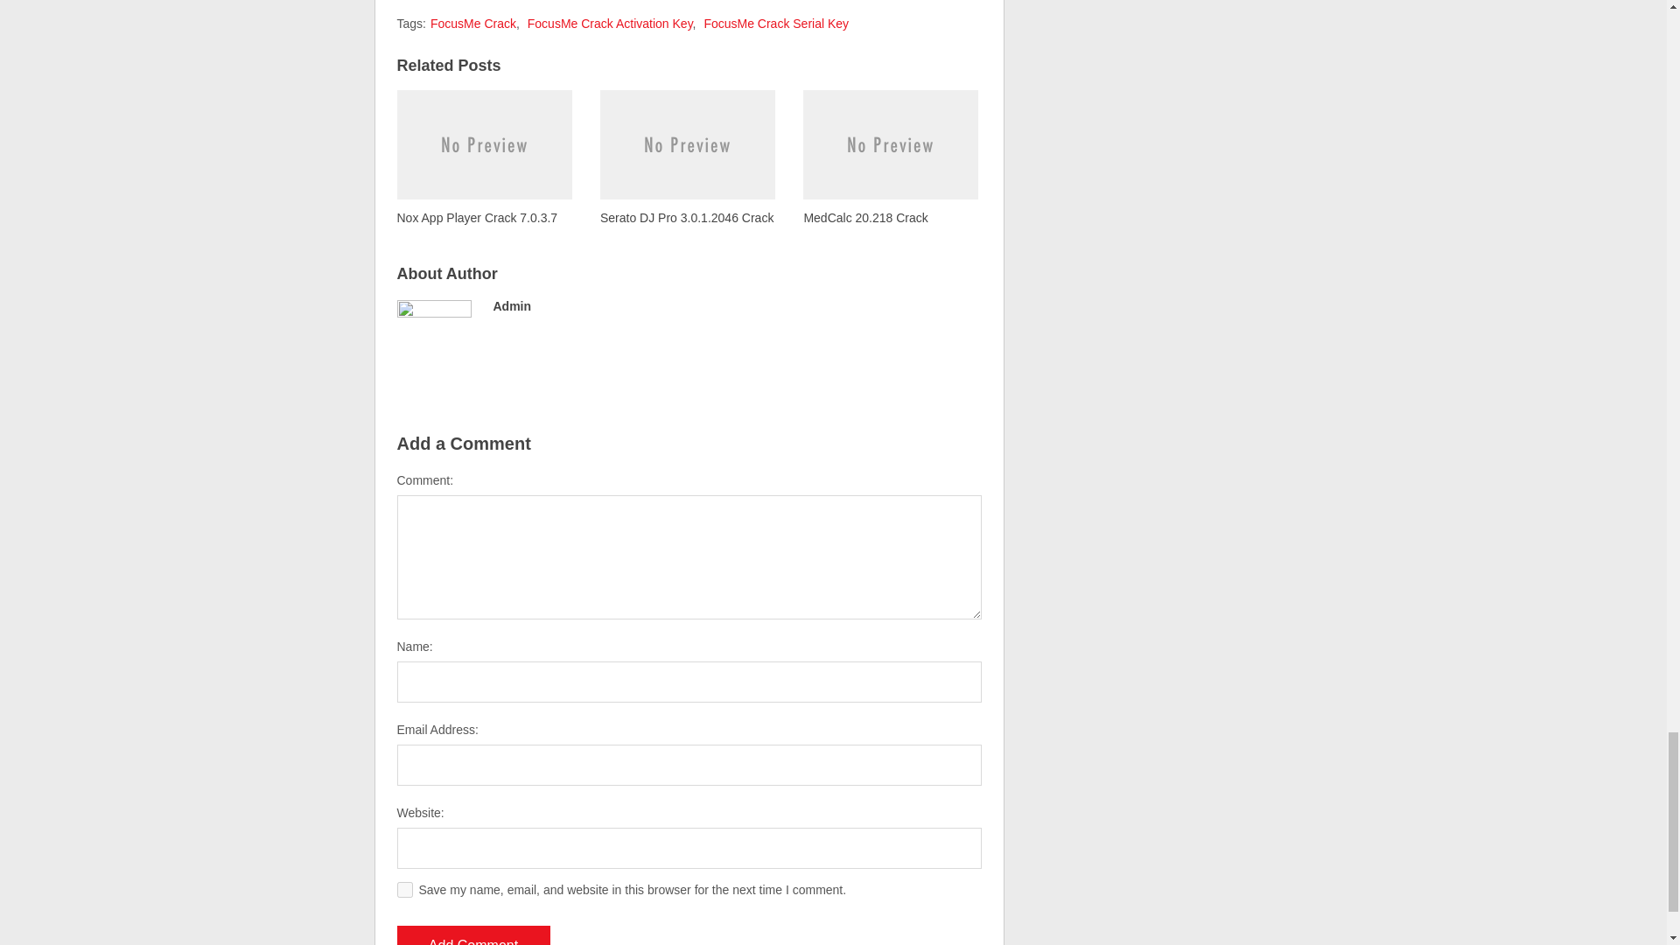  Describe the element at coordinates (473, 935) in the screenshot. I see `Add Comment` at that location.